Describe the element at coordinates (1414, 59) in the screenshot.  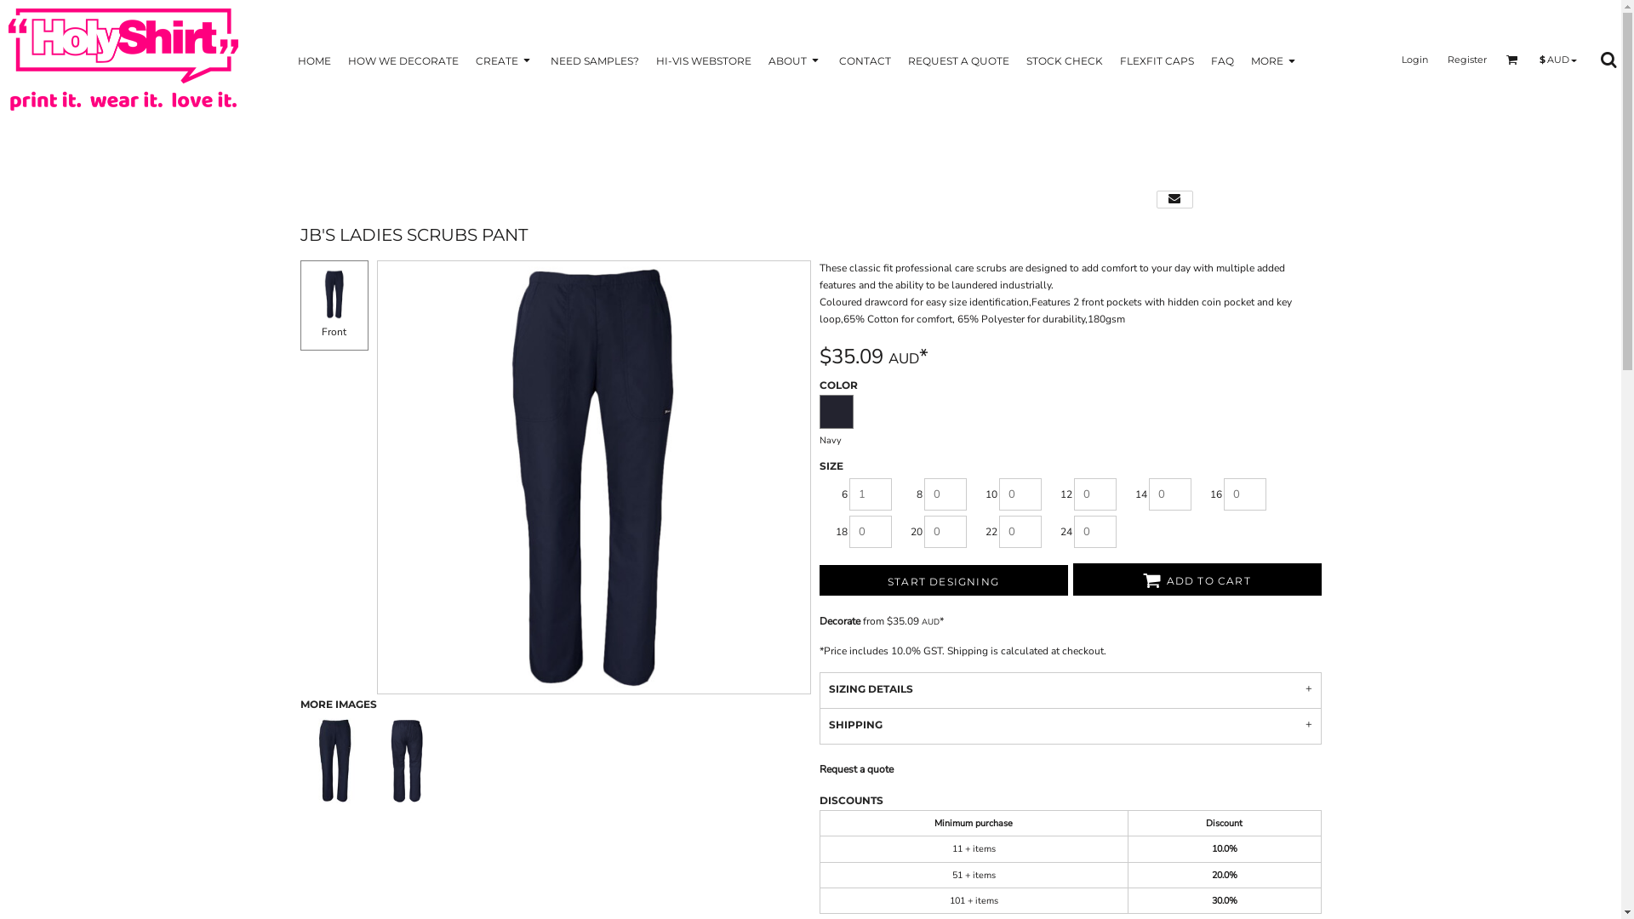
I see `Login` at that location.